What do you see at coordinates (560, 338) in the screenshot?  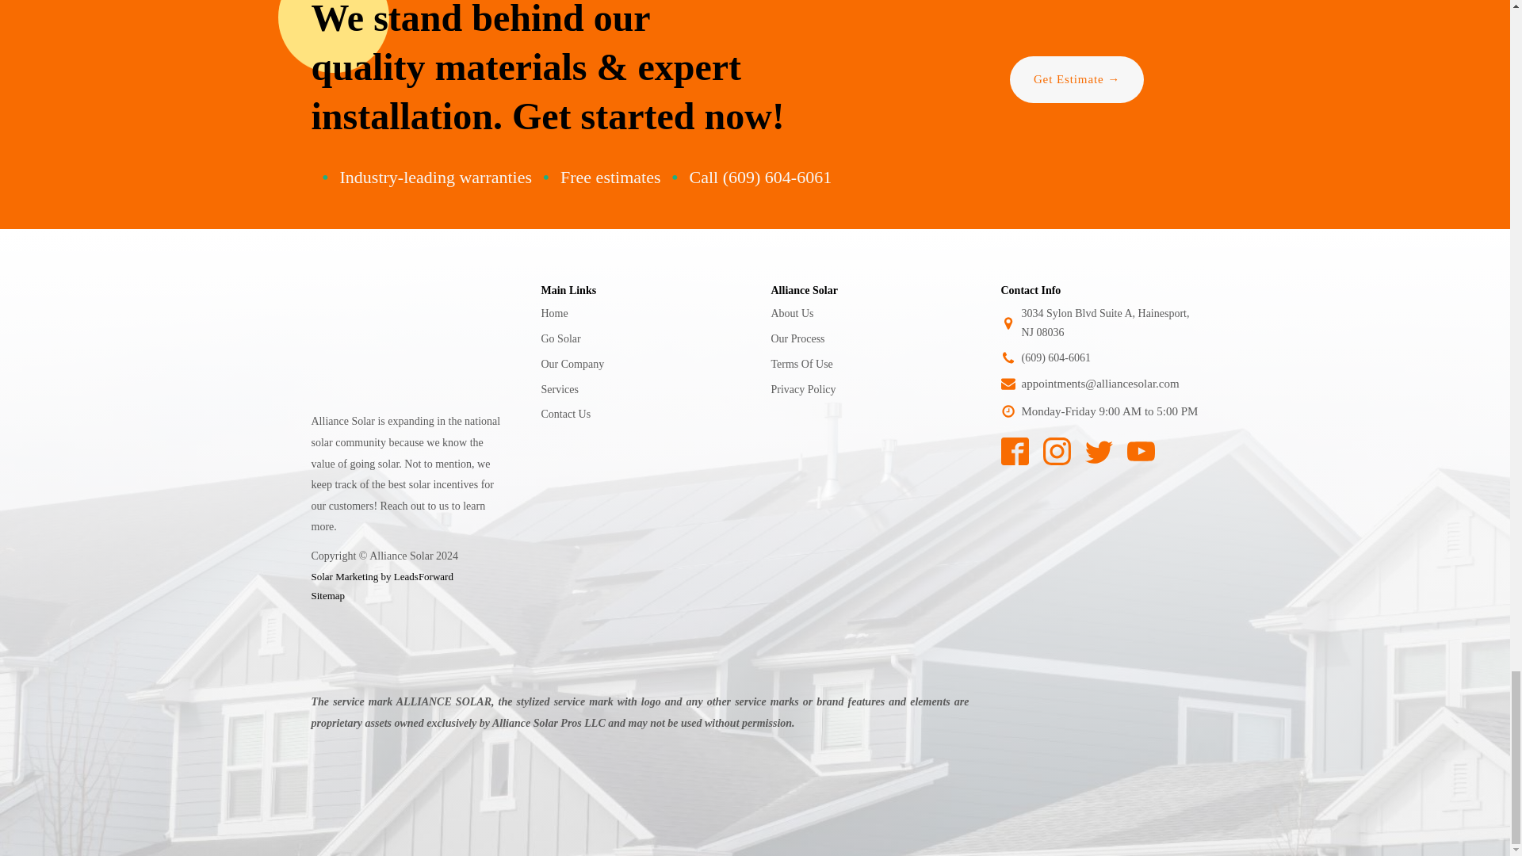 I see `Go Solar` at bounding box center [560, 338].